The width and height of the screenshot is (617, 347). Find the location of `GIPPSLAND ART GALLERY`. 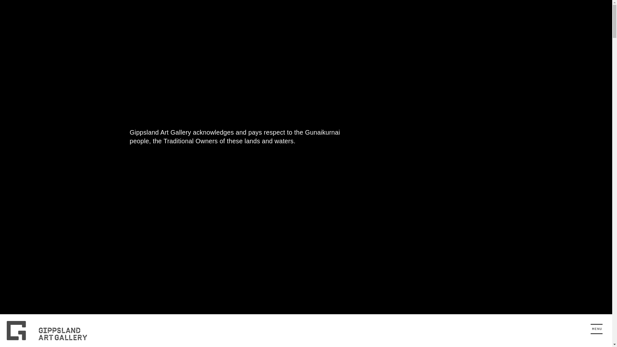

GIPPSLAND ART GALLERY is located at coordinates (51, 331).